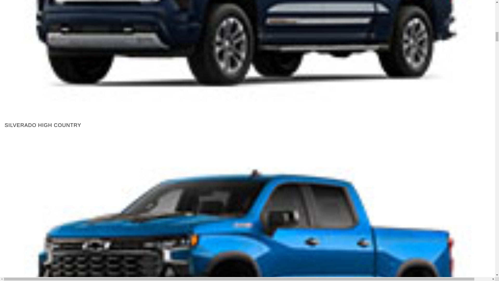 The height and width of the screenshot is (281, 499). I want to click on 2024 SUBURBAN, so click(53, 183).